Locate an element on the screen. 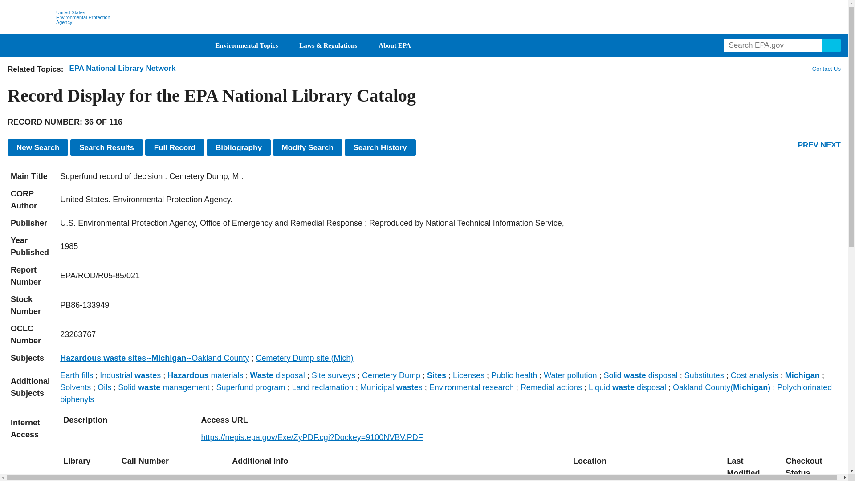  Create a New Search is located at coordinates (38, 147).